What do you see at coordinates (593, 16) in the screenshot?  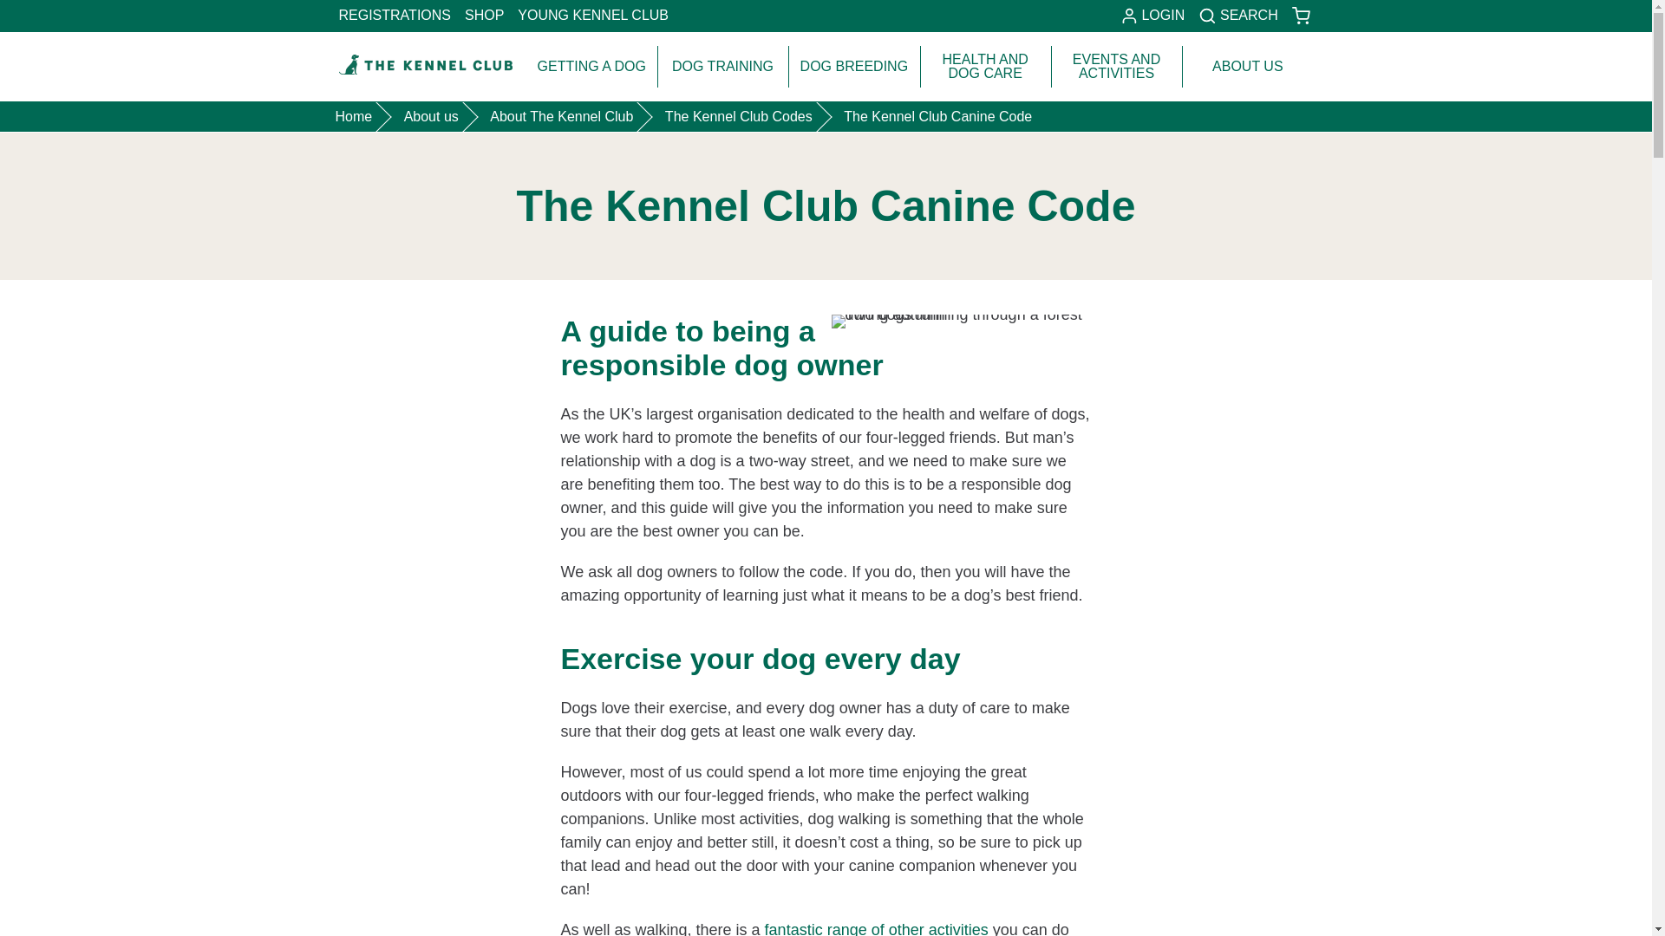 I see `SHOP` at bounding box center [593, 16].